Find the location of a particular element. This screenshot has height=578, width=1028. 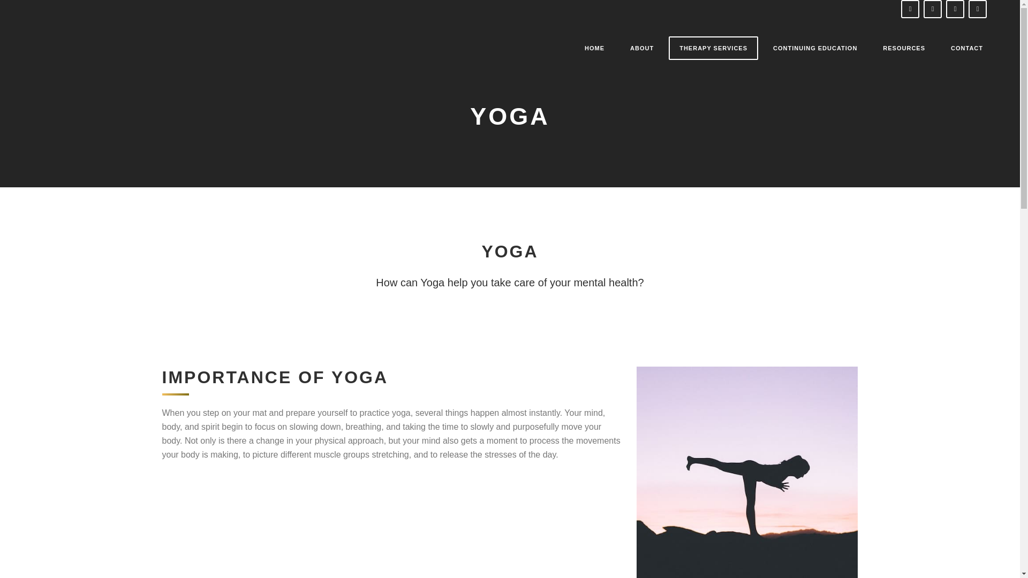

RESOURCES is located at coordinates (904, 48).